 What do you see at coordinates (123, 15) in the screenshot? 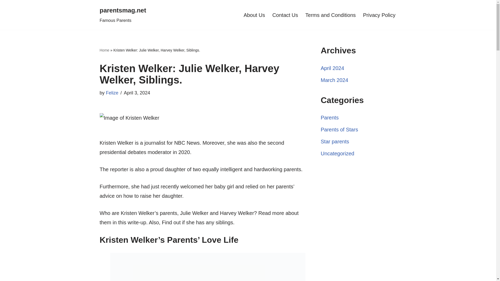
I see `Uncategorized` at bounding box center [123, 15].